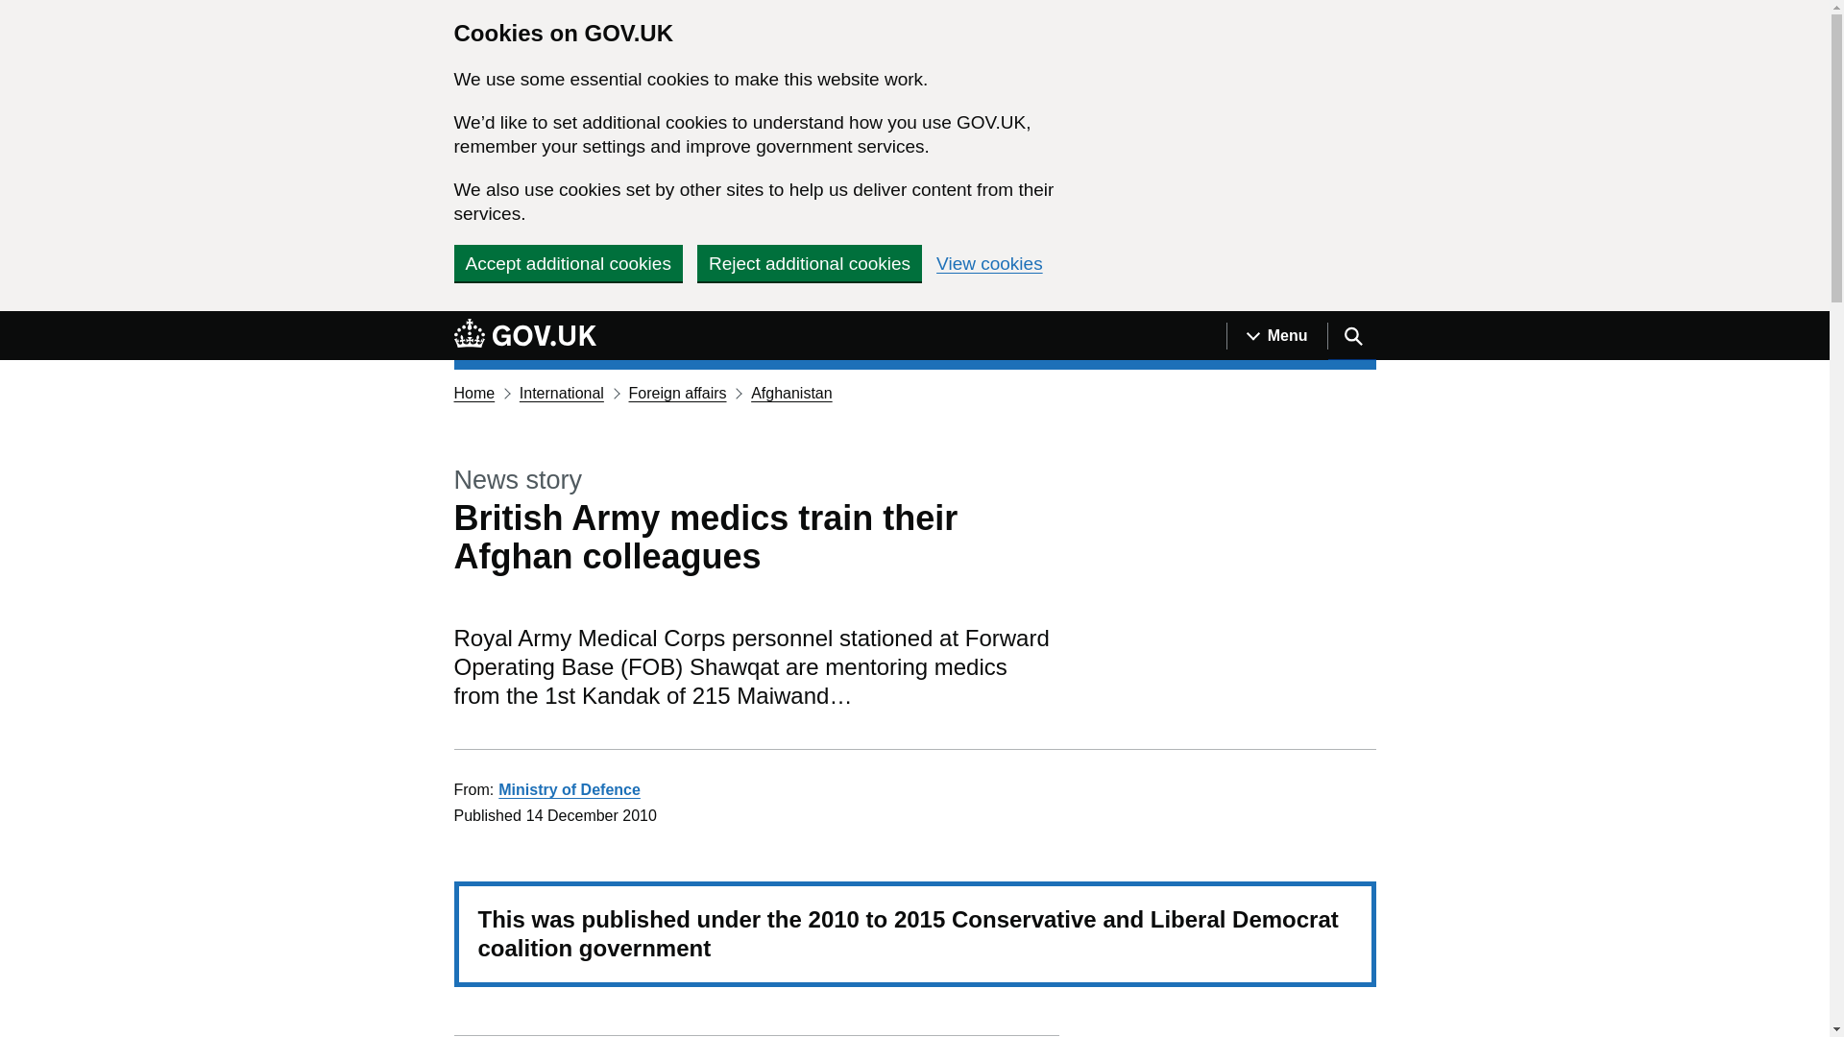 The width and height of the screenshot is (1844, 1037). What do you see at coordinates (1276, 336) in the screenshot?
I see `Menu` at bounding box center [1276, 336].